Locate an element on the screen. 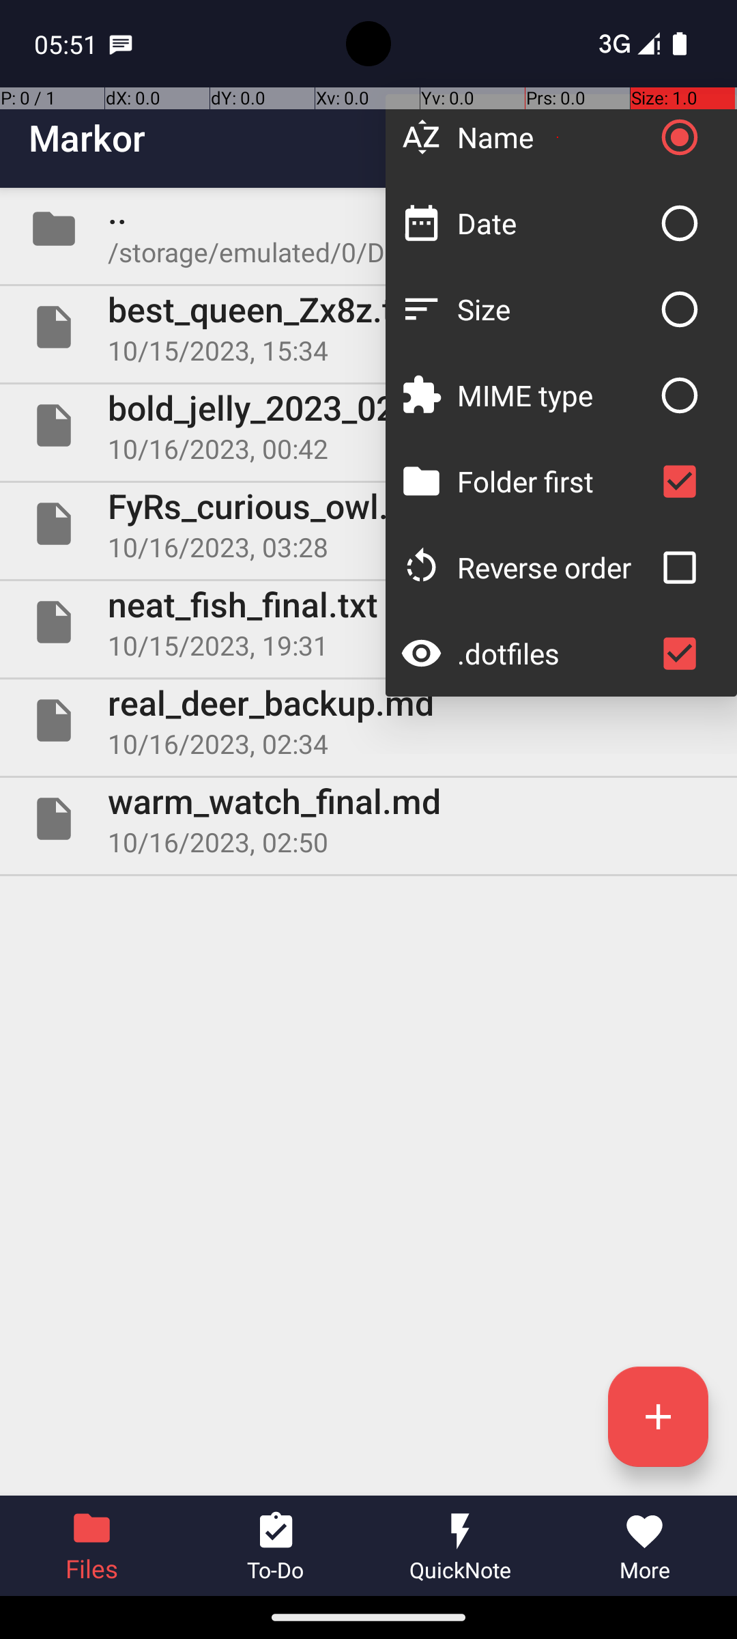  .dotfiles is located at coordinates (554, 653).